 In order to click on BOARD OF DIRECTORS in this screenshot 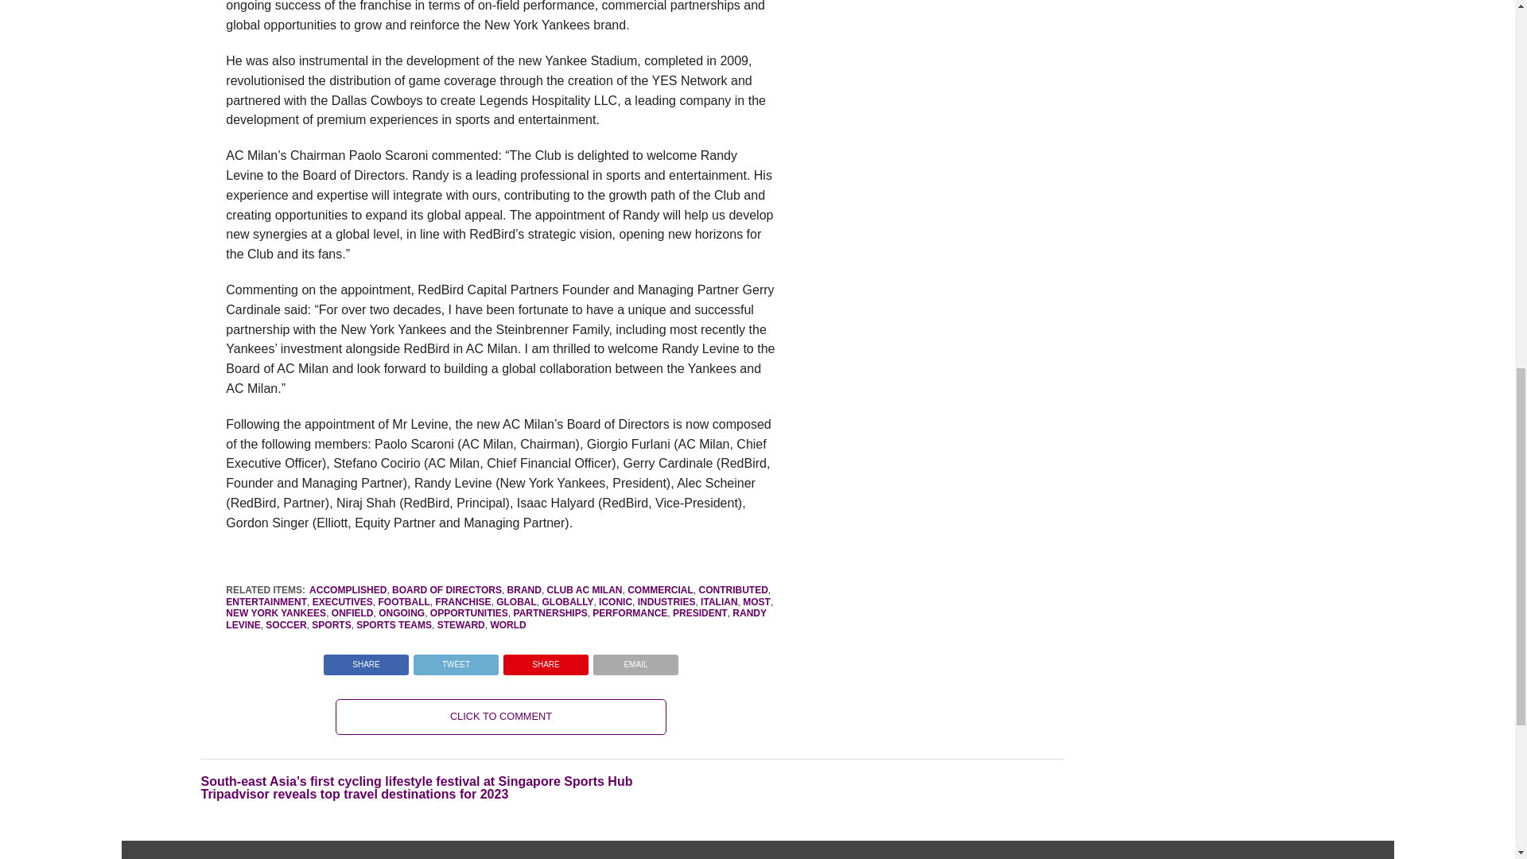, I will do `click(447, 590)`.